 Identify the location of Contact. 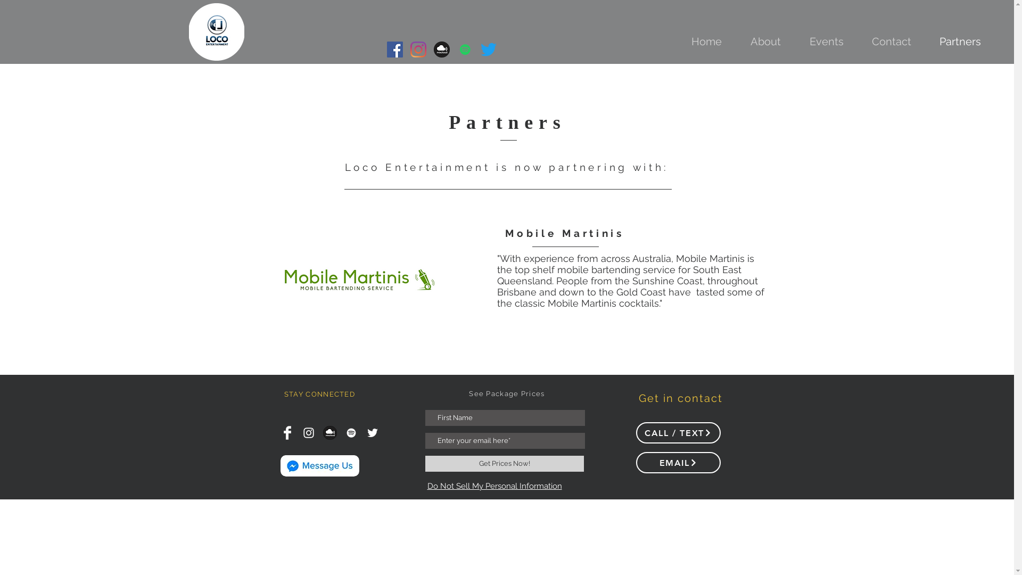
(891, 42).